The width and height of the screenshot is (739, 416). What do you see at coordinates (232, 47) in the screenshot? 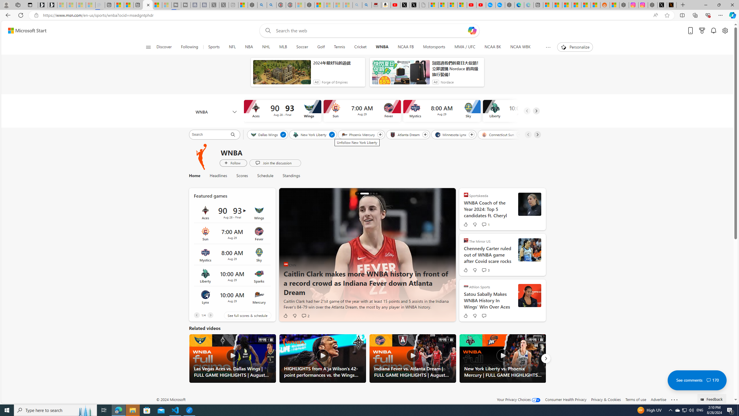
I see `NFL` at bounding box center [232, 47].